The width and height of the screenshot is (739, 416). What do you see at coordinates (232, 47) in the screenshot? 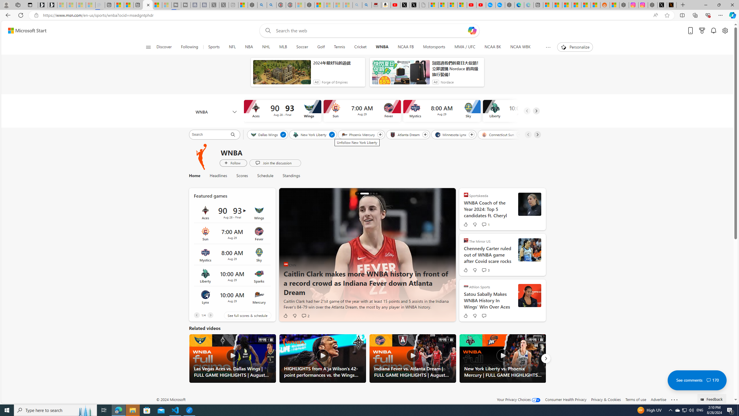
I see `NFL` at bounding box center [232, 47].